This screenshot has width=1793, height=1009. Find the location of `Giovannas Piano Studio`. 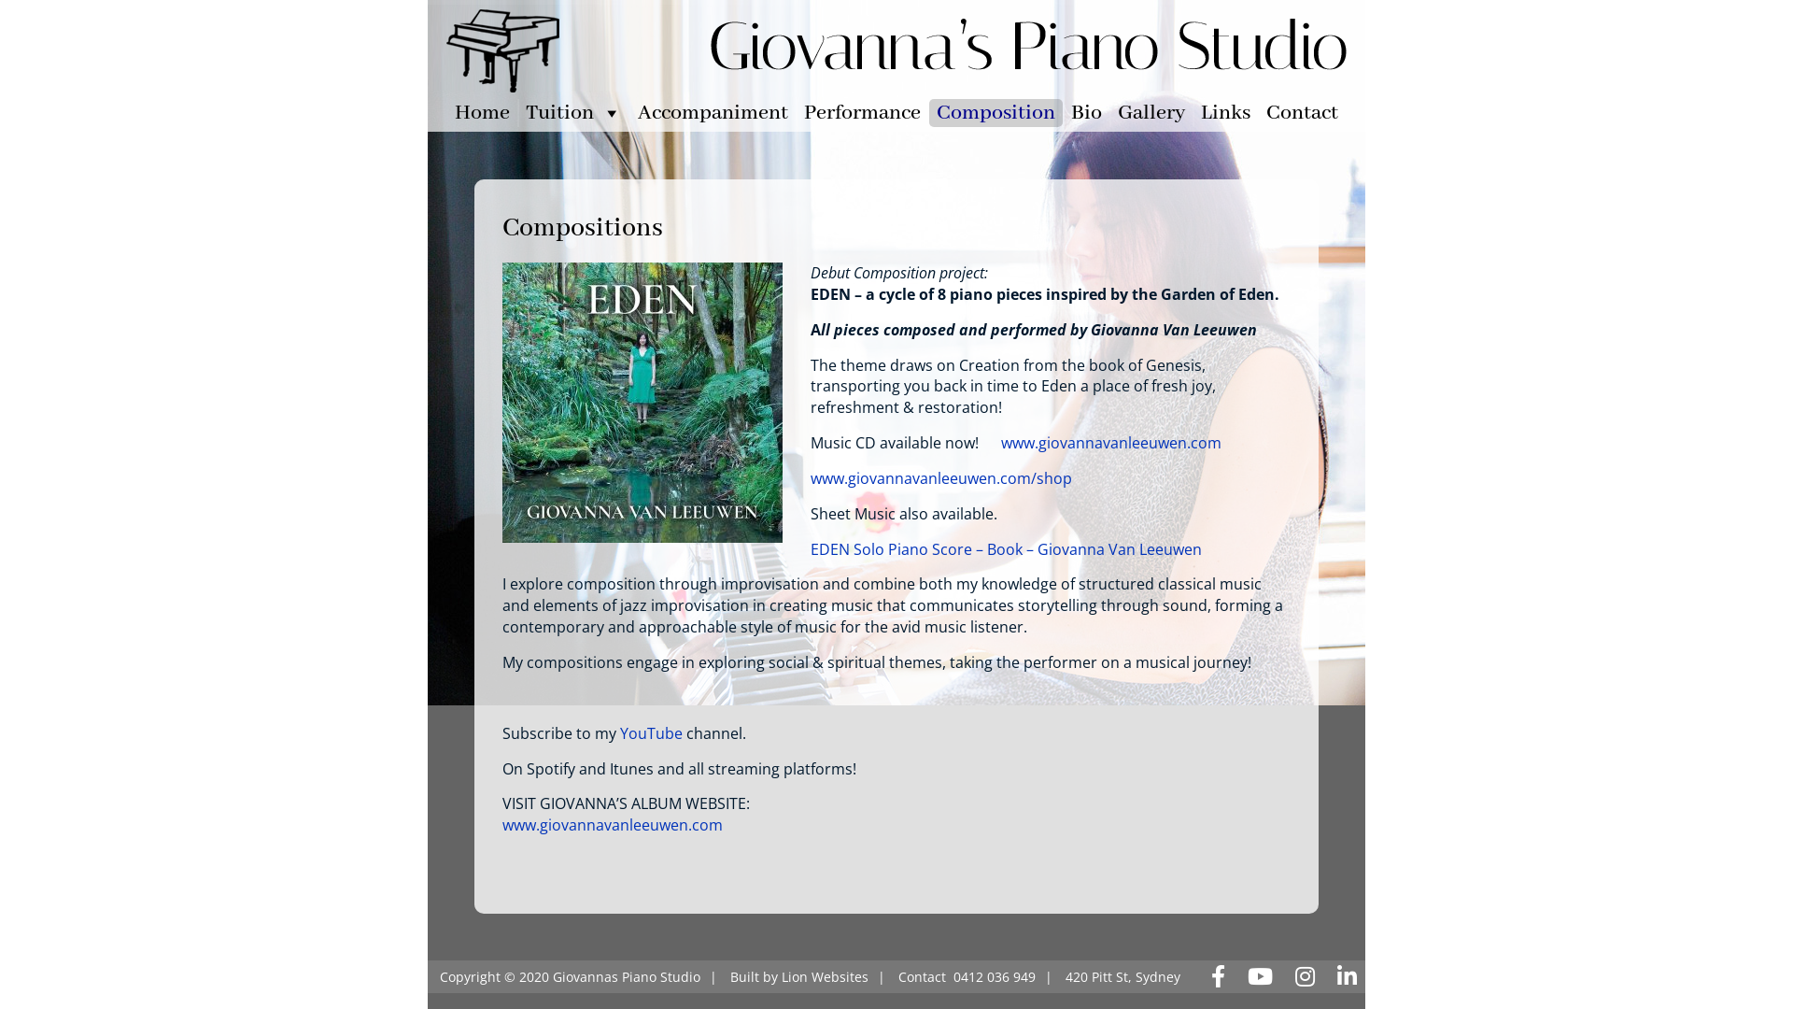

Giovannas Piano Studio is located at coordinates (627, 977).